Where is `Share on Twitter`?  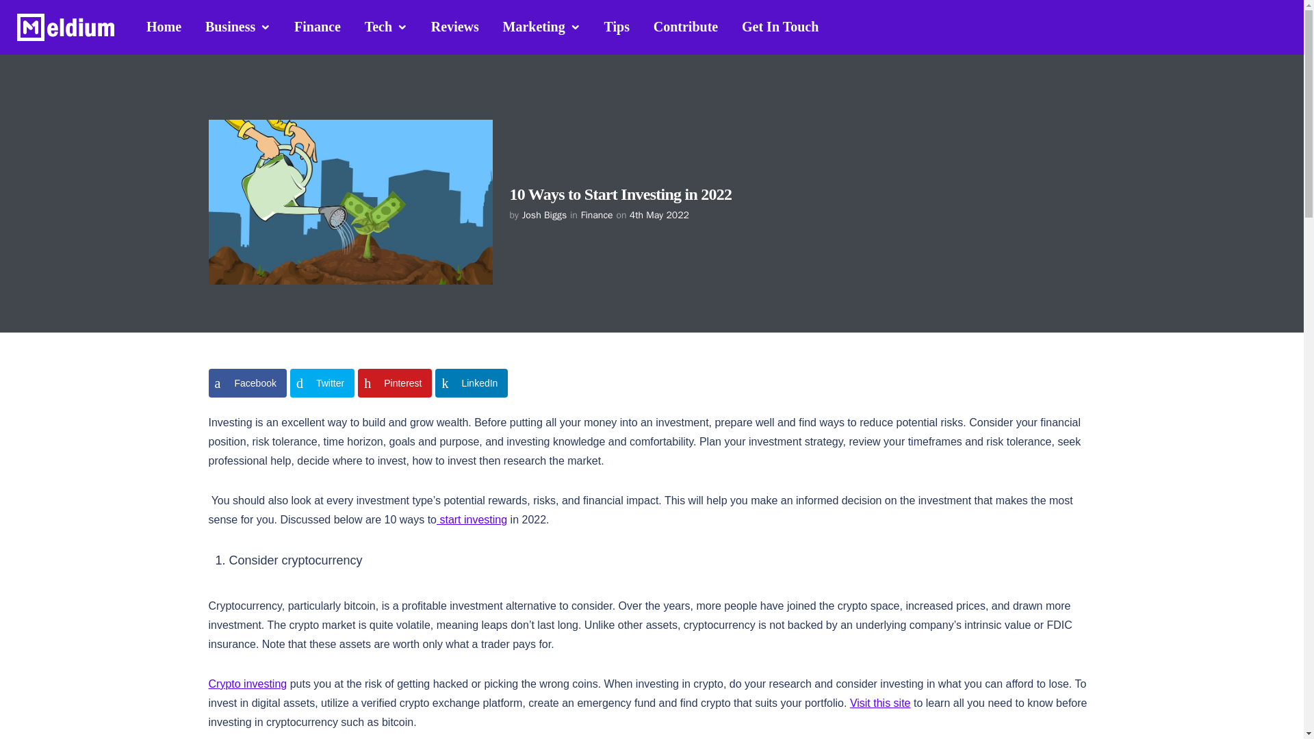
Share on Twitter is located at coordinates (322, 383).